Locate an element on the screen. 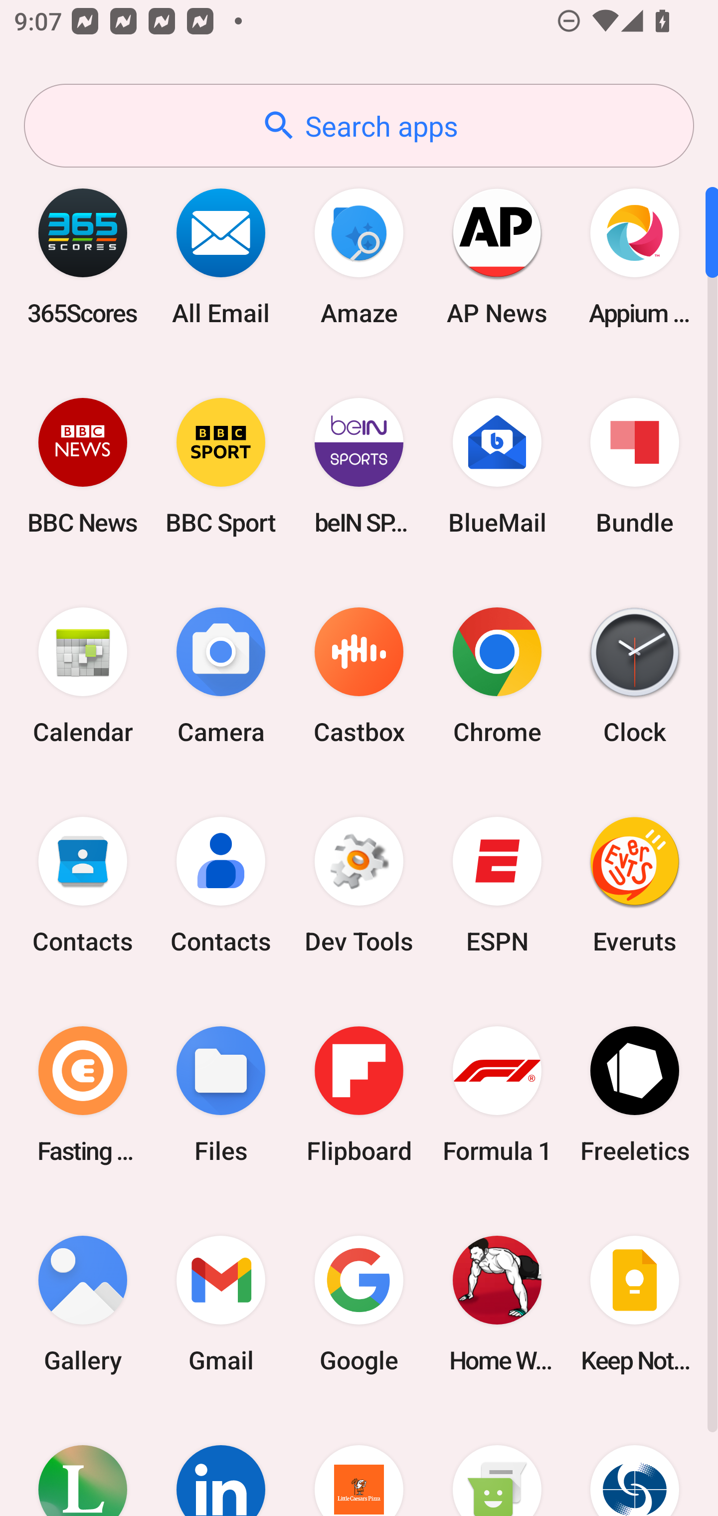 This screenshot has height=1516, width=718. Fasting Coach is located at coordinates (83, 1094).